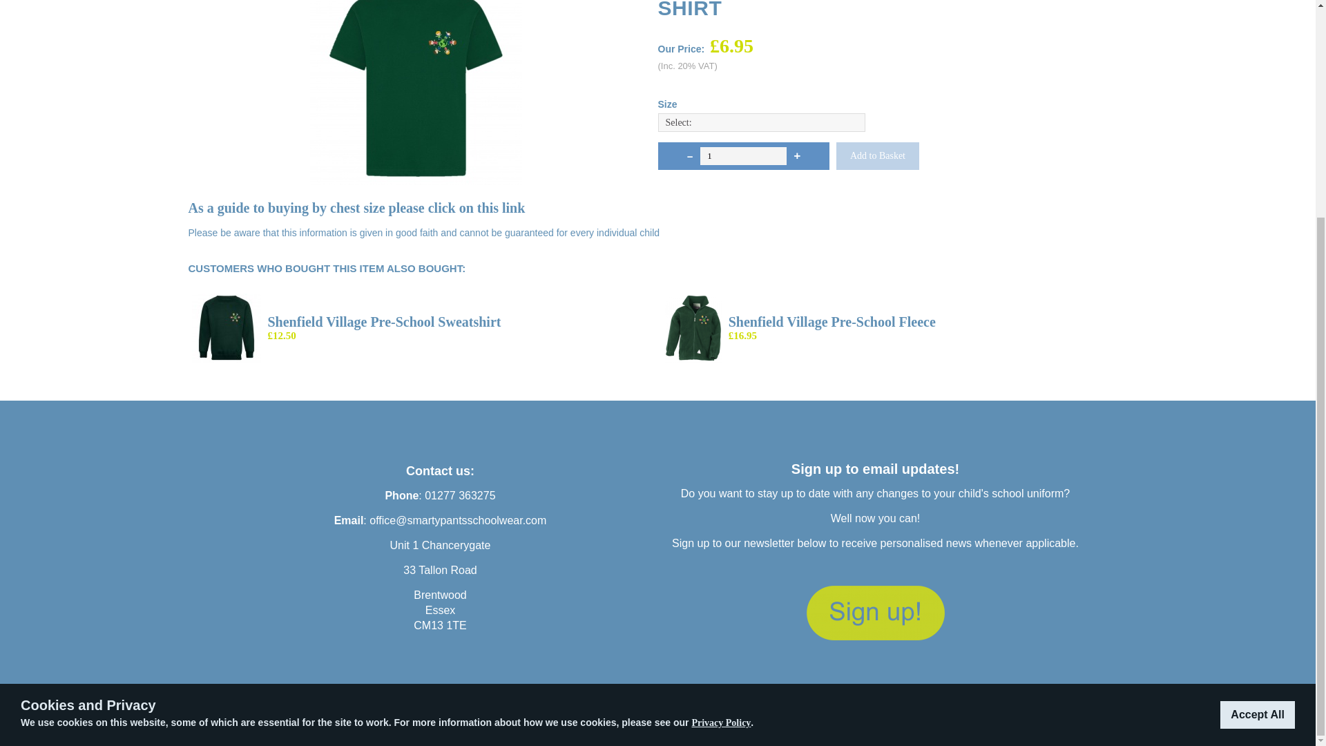 This screenshot has width=1326, height=746. I want to click on Privacy Policy, so click(720, 424).